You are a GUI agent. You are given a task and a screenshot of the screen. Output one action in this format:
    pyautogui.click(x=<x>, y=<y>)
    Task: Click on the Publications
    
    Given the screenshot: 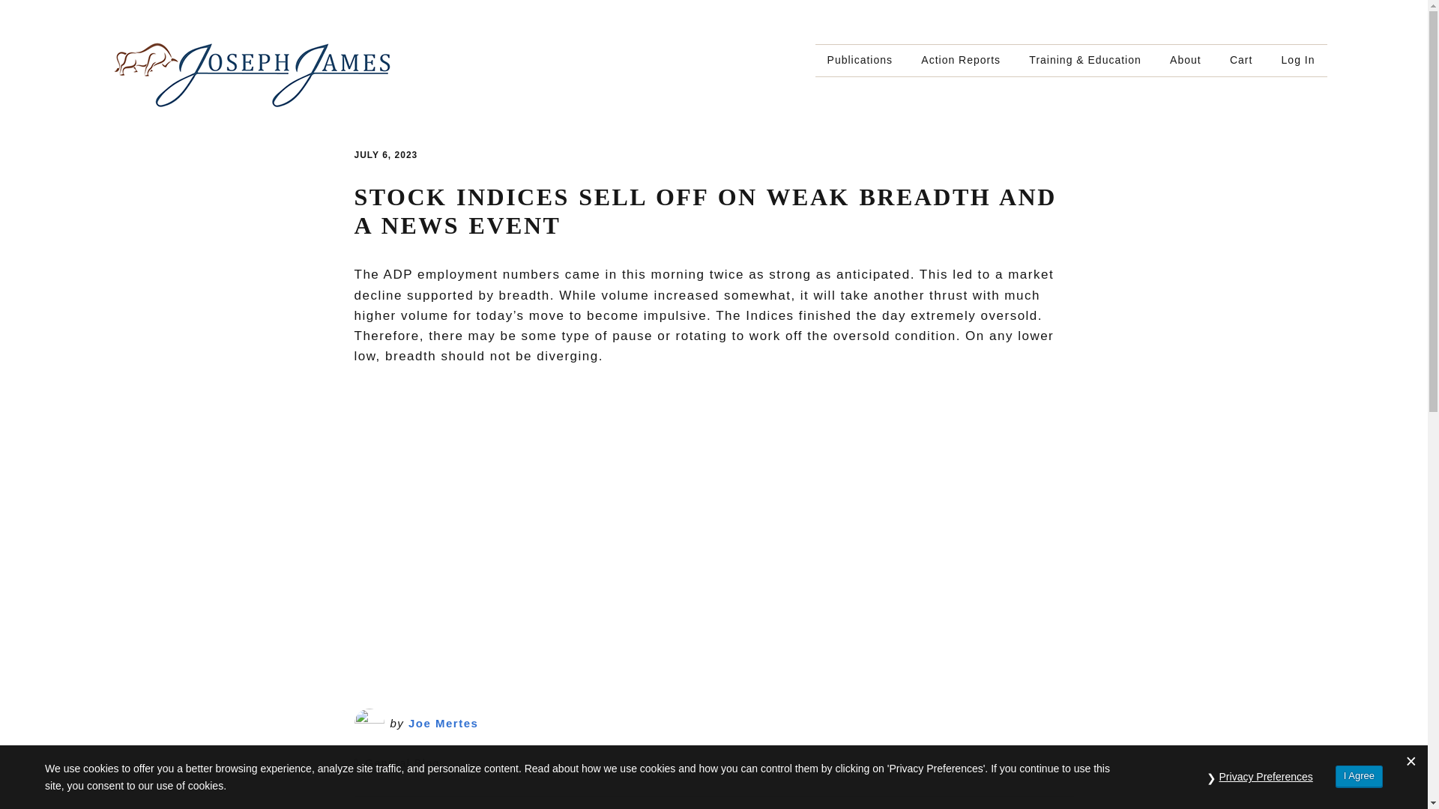 What is the action you would take?
    pyautogui.click(x=860, y=60)
    